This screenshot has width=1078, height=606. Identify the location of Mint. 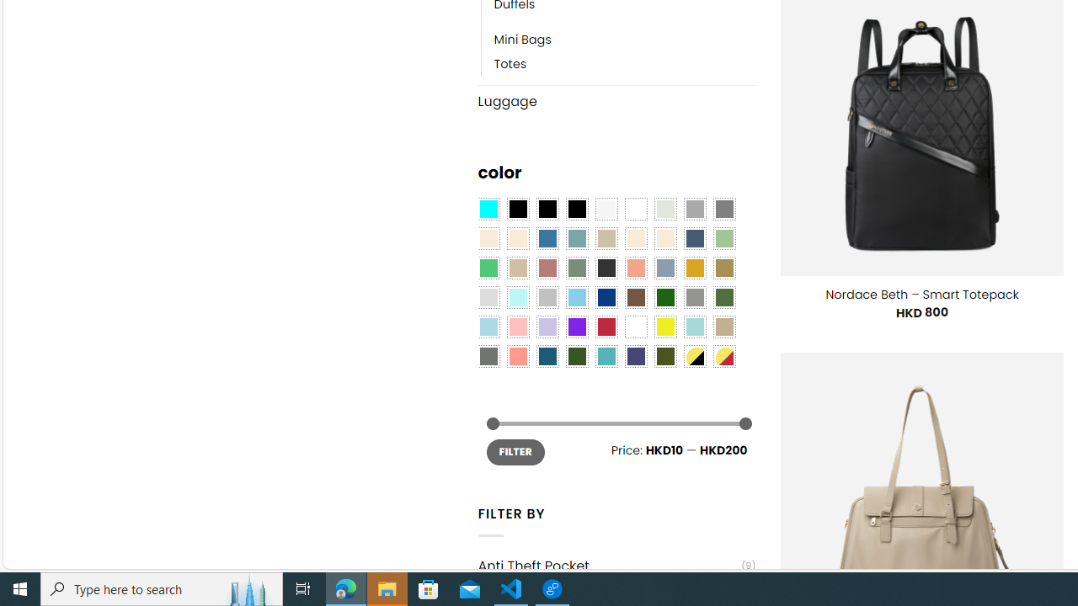
(517, 298).